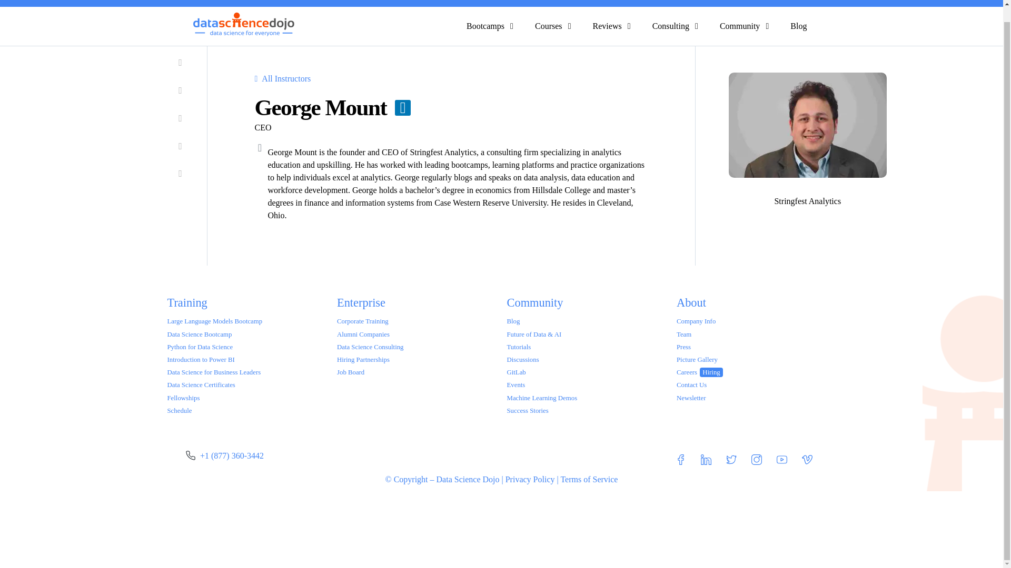 This screenshot has height=568, width=1011. Describe the element at coordinates (548, 26) in the screenshot. I see `Courses` at that location.